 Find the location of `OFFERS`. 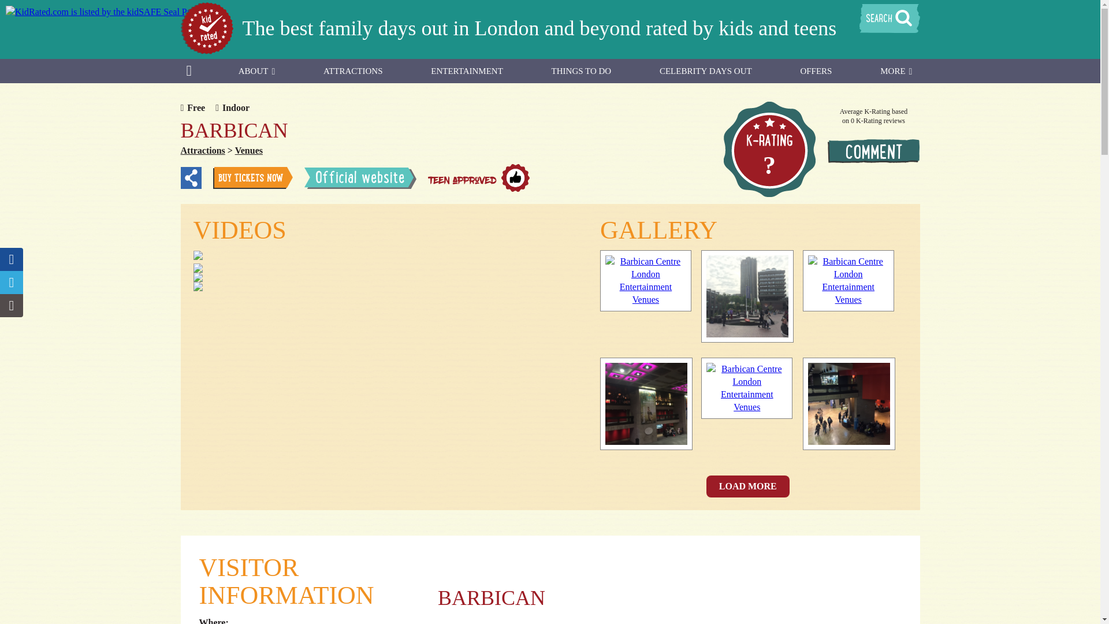

OFFERS is located at coordinates (816, 70).